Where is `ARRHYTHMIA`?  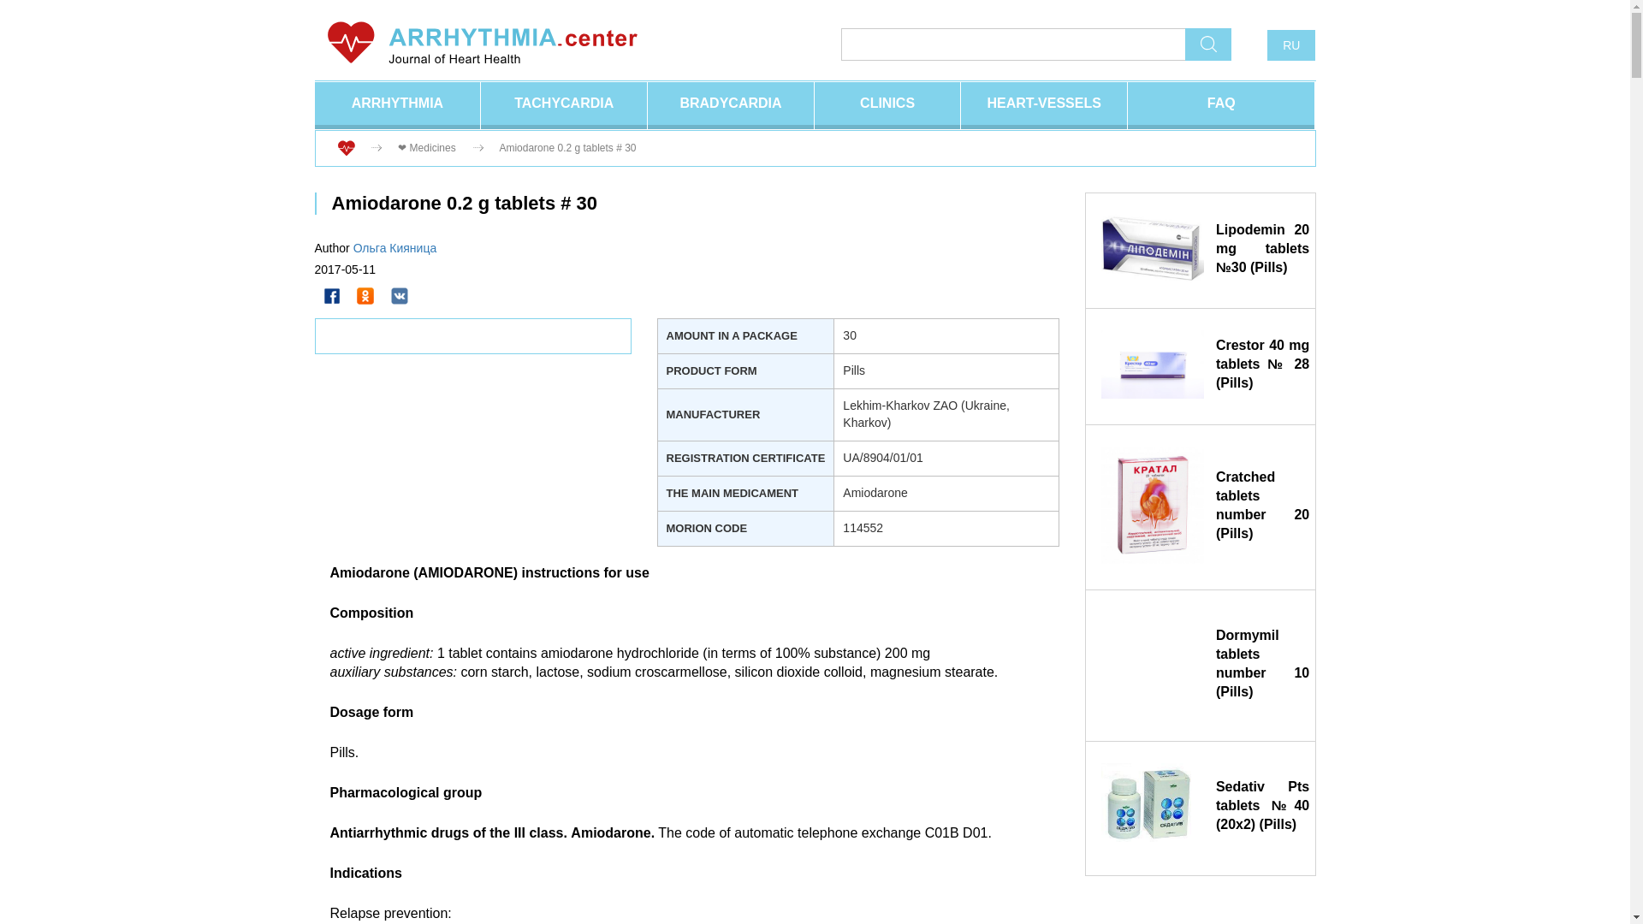
ARRHYTHMIA is located at coordinates (398, 106).